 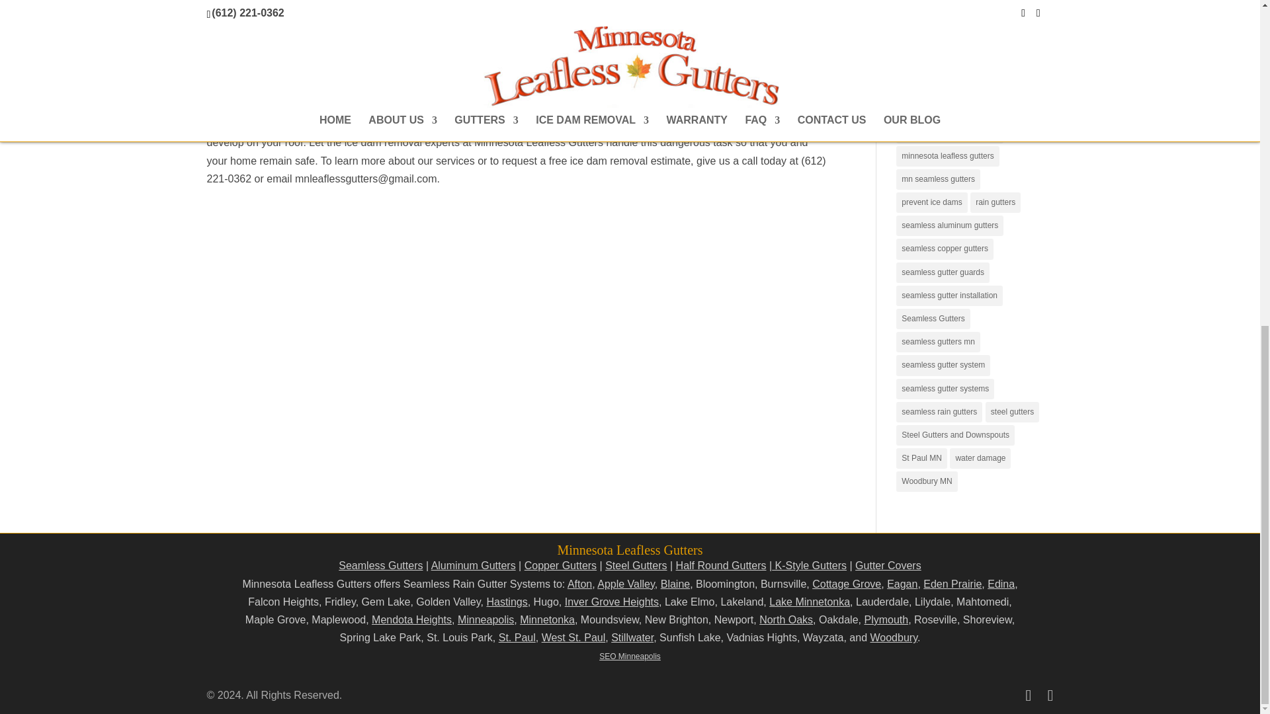 What do you see at coordinates (579, 584) in the screenshot?
I see `Leafless Seamless Gutters Afton MN` at bounding box center [579, 584].